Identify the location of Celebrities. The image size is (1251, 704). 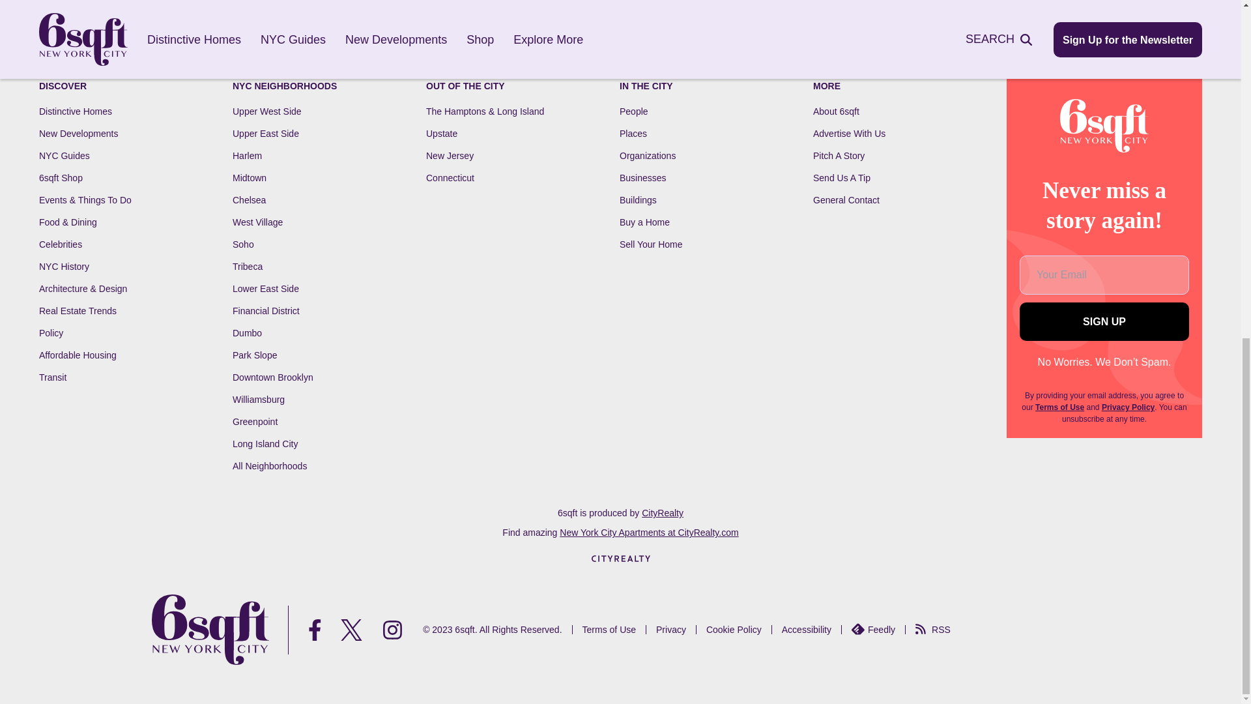
(60, 244).